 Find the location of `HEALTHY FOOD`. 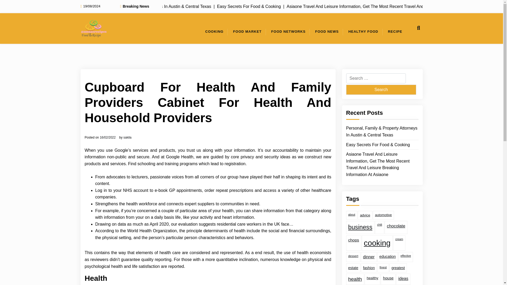

HEALTHY FOOD is located at coordinates (363, 32).